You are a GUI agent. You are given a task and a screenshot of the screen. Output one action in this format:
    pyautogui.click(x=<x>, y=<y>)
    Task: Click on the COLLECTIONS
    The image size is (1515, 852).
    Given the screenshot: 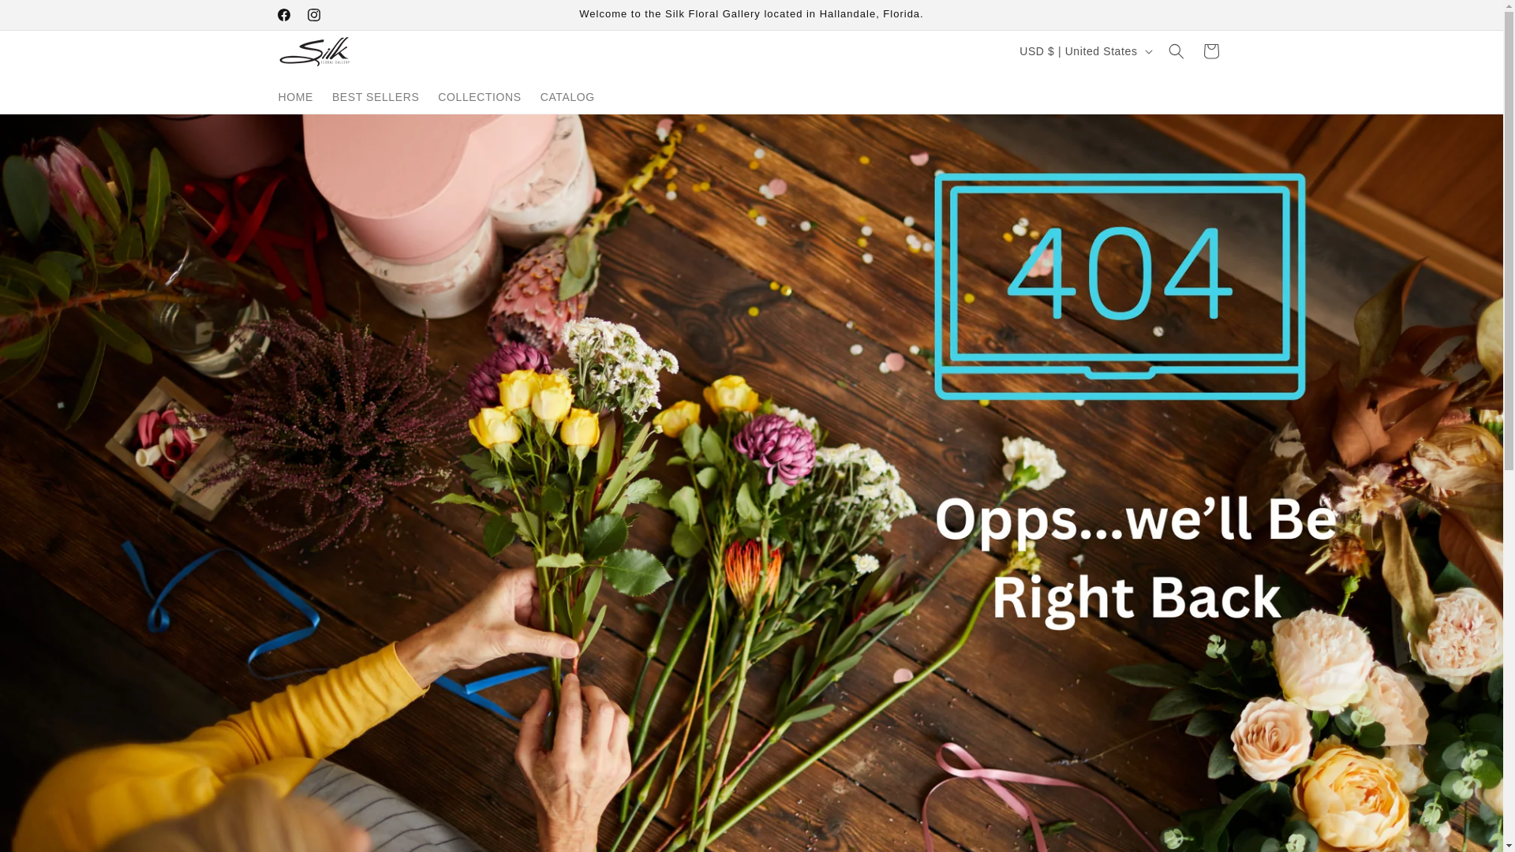 What is the action you would take?
    pyautogui.click(x=282, y=14)
    